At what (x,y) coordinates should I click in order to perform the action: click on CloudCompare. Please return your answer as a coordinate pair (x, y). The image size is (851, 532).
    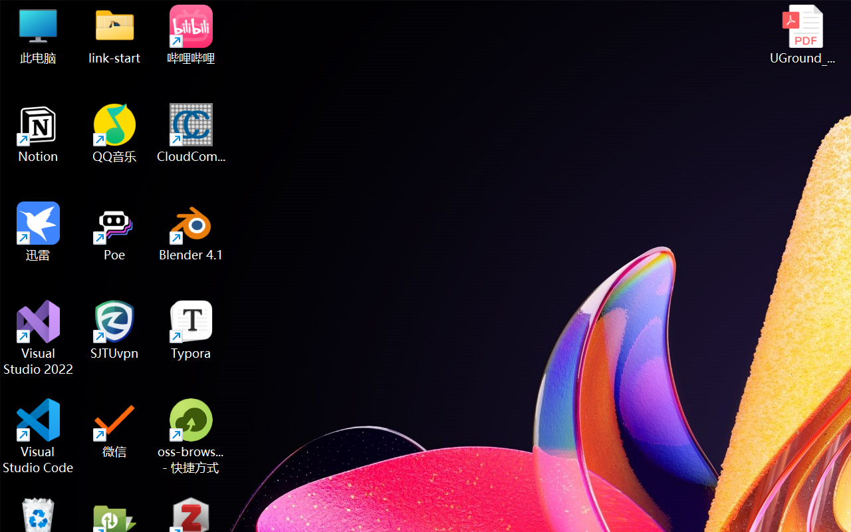
    Looking at the image, I should click on (191, 133).